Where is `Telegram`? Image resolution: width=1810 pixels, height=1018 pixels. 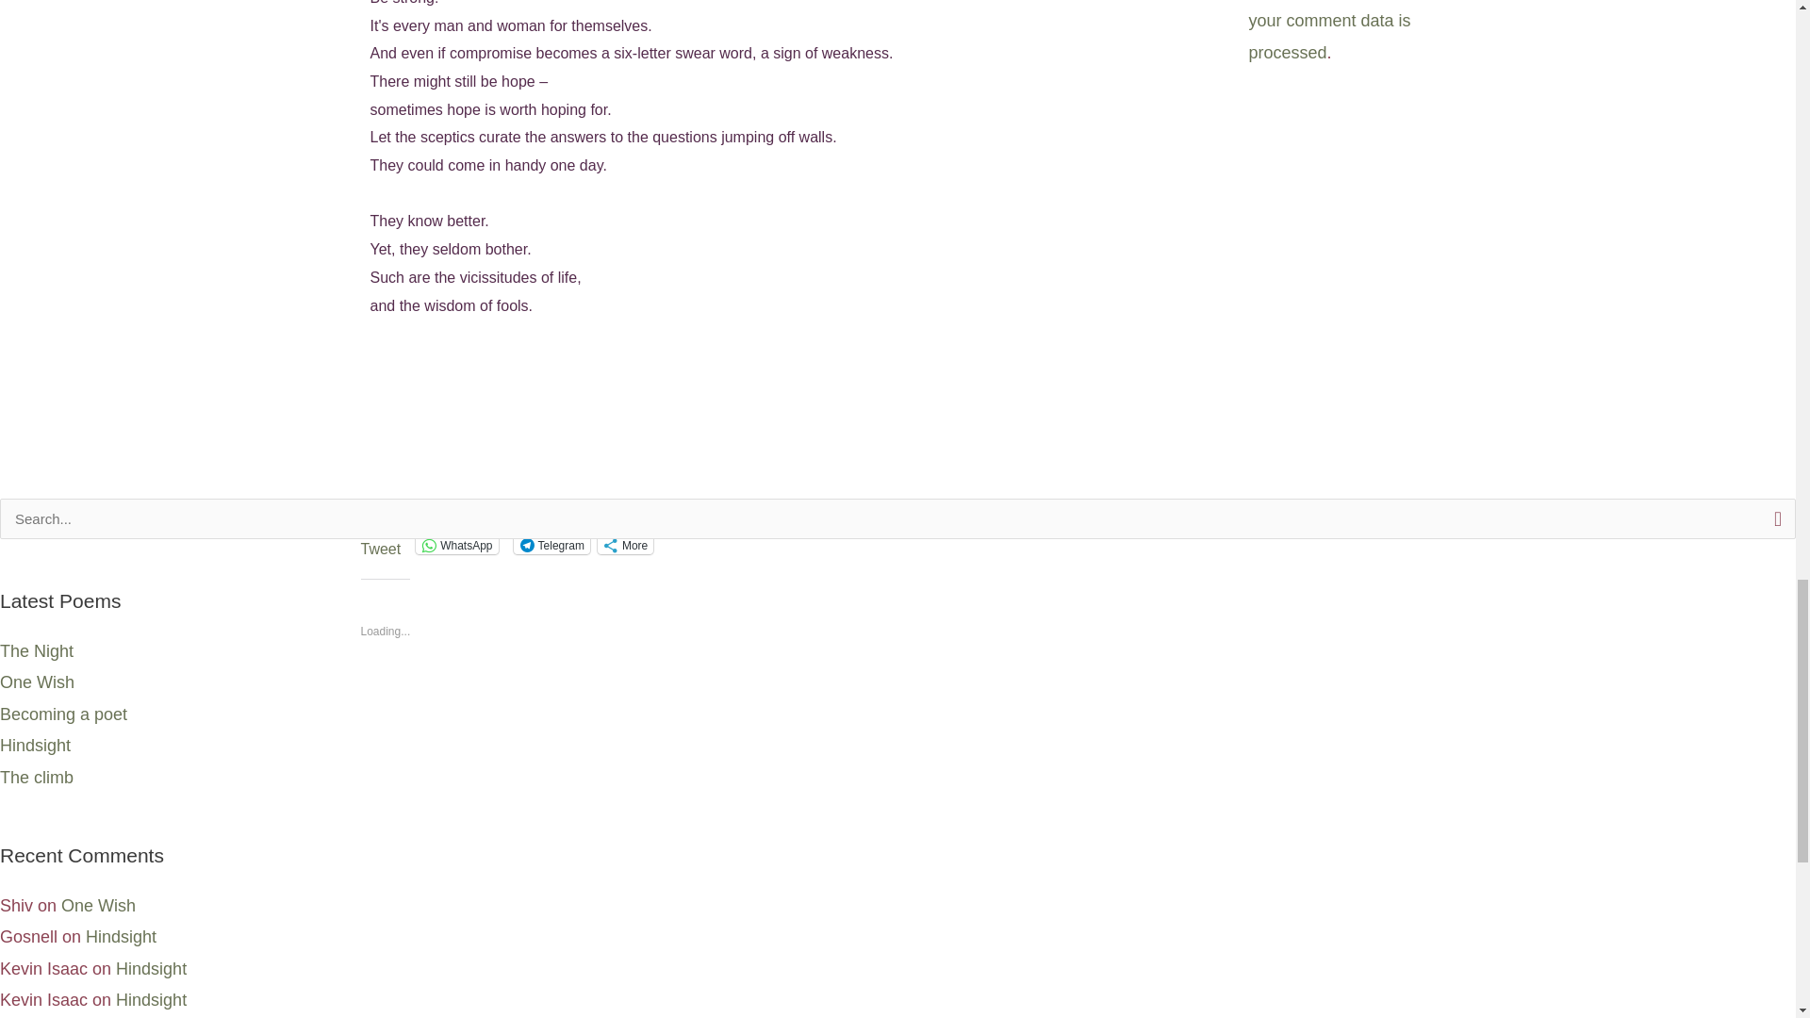 Telegram is located at coordinates (551, 545).